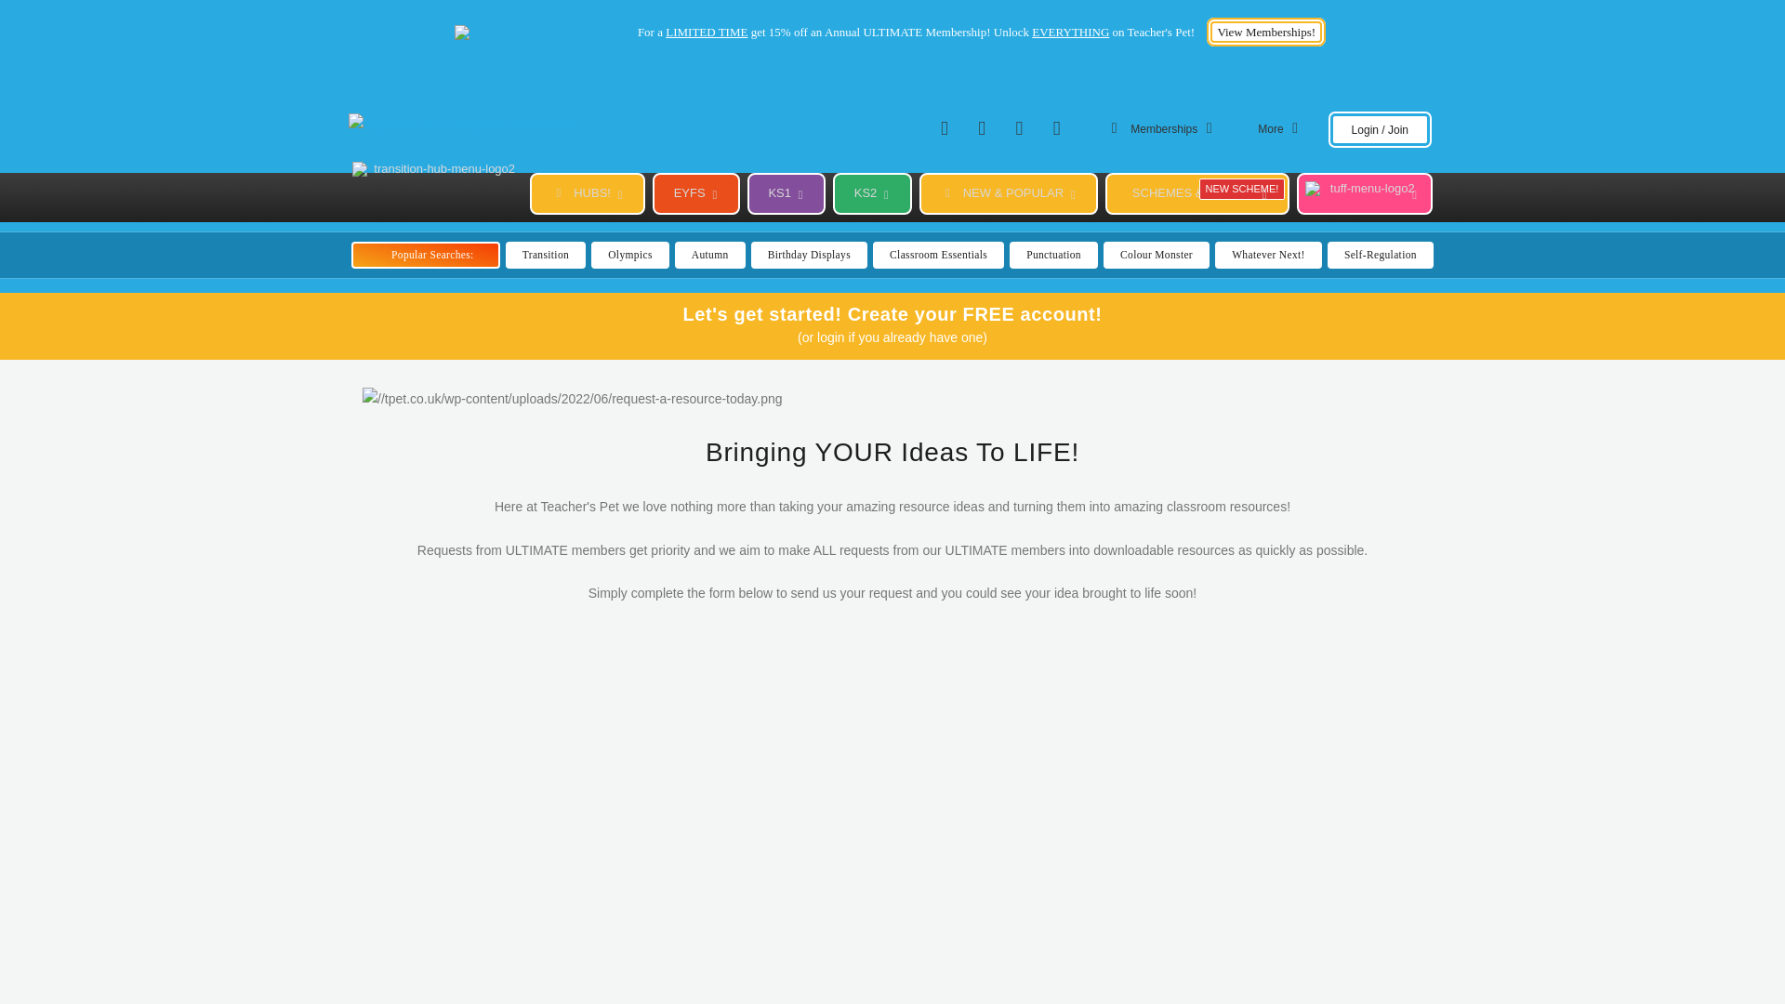 This screenshot has width=1785, height=1004. What do you see at coordinates (696, 193) in the screenshot?
I see `EYFS` at bounding box center [696, 193].